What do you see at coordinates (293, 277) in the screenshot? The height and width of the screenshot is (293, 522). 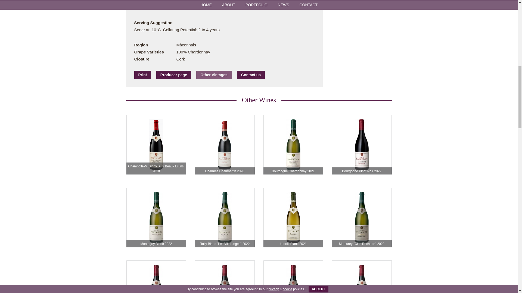 I see `Mercurey "Clos des Myglands" 2021` at bounding box center [293, 277].